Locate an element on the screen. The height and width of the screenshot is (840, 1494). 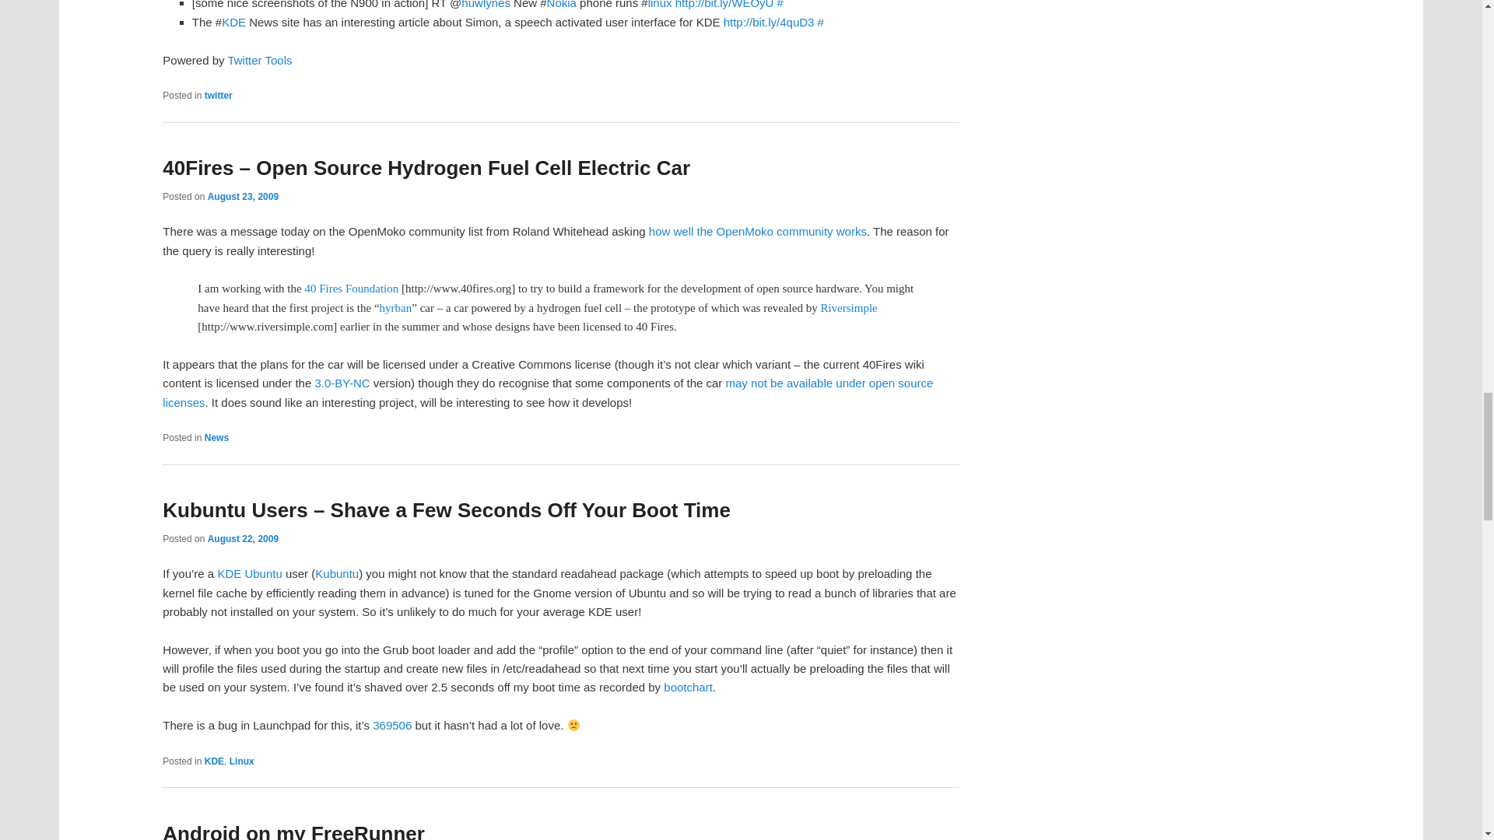
10:37 pm is located at coordinates (243, 538).